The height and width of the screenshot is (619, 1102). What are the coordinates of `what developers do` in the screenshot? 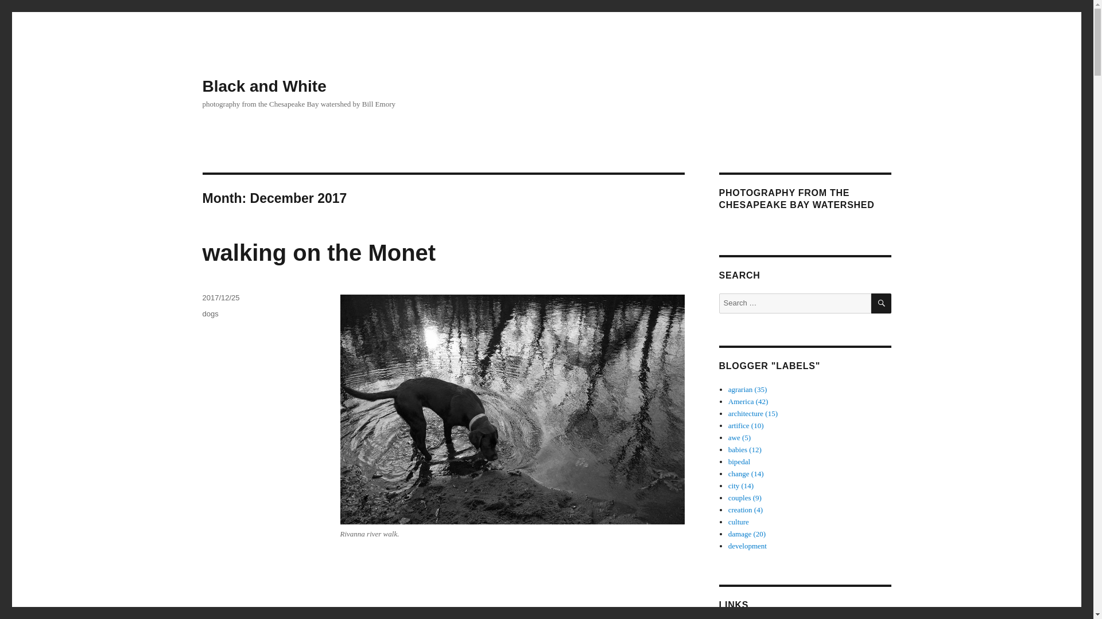 It's located at (747, 546).